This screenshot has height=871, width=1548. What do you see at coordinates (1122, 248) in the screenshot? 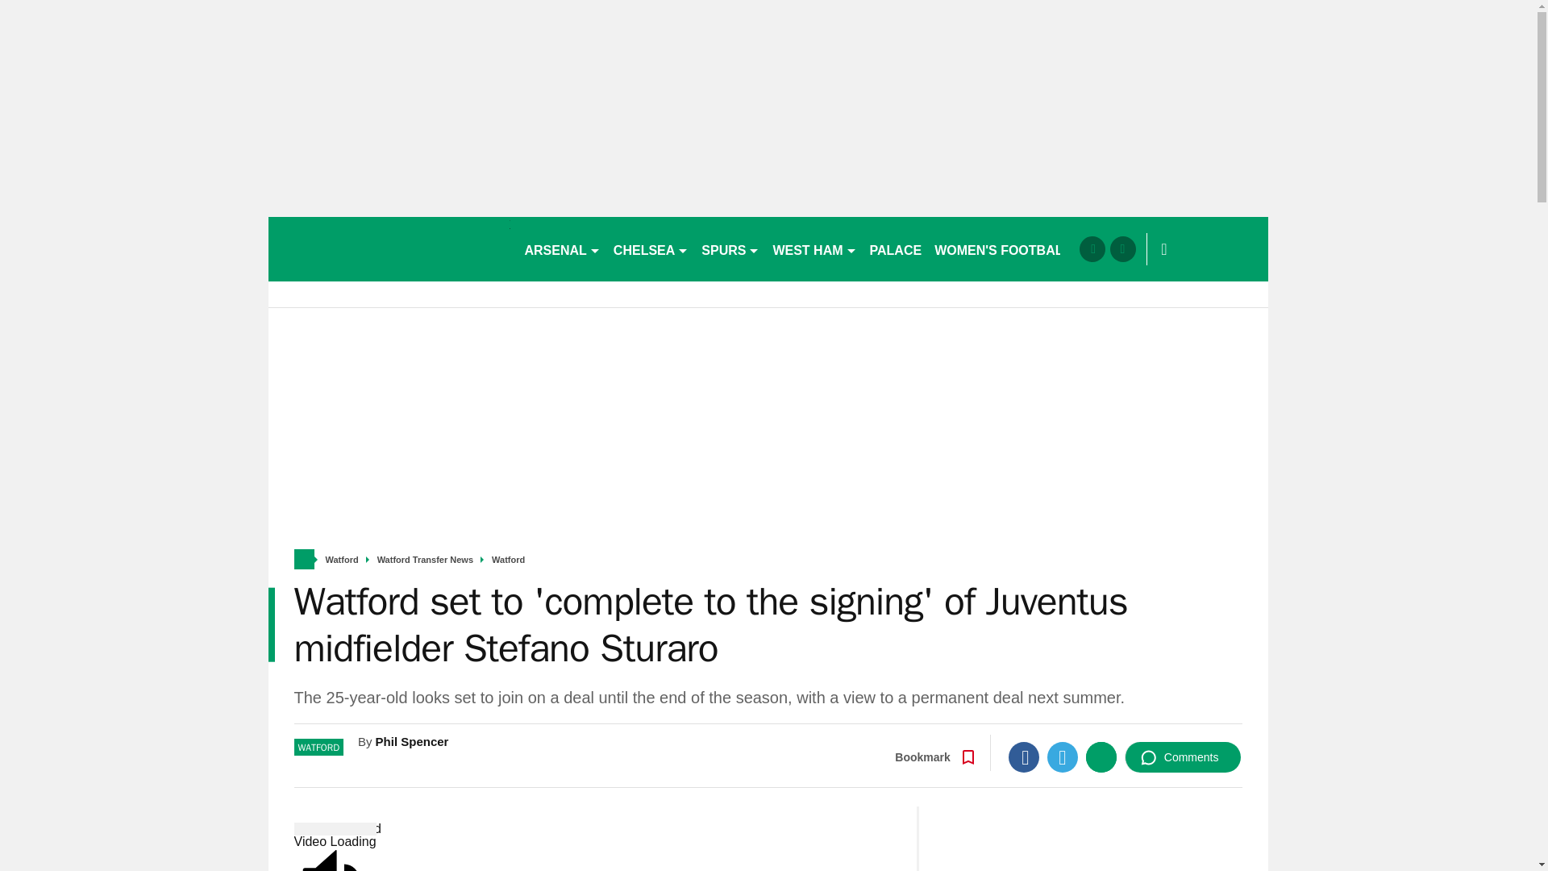
I see `twitter` at bounding box center [1122, 248].